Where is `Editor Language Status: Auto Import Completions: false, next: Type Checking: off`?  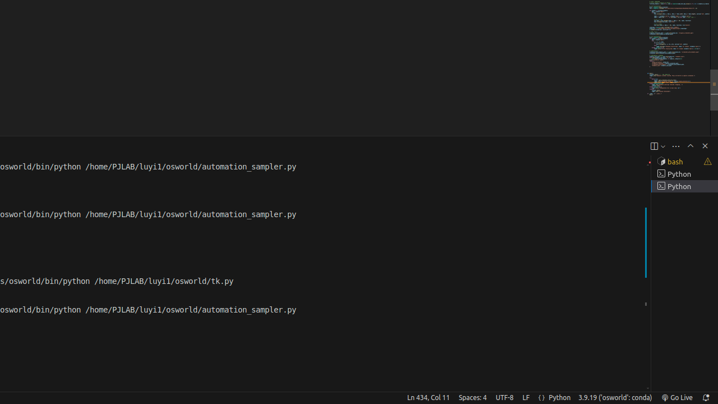 Editor Language Status: Auto Import Completions: false, next: Type Checking: off is located at coordinates (542, 398).